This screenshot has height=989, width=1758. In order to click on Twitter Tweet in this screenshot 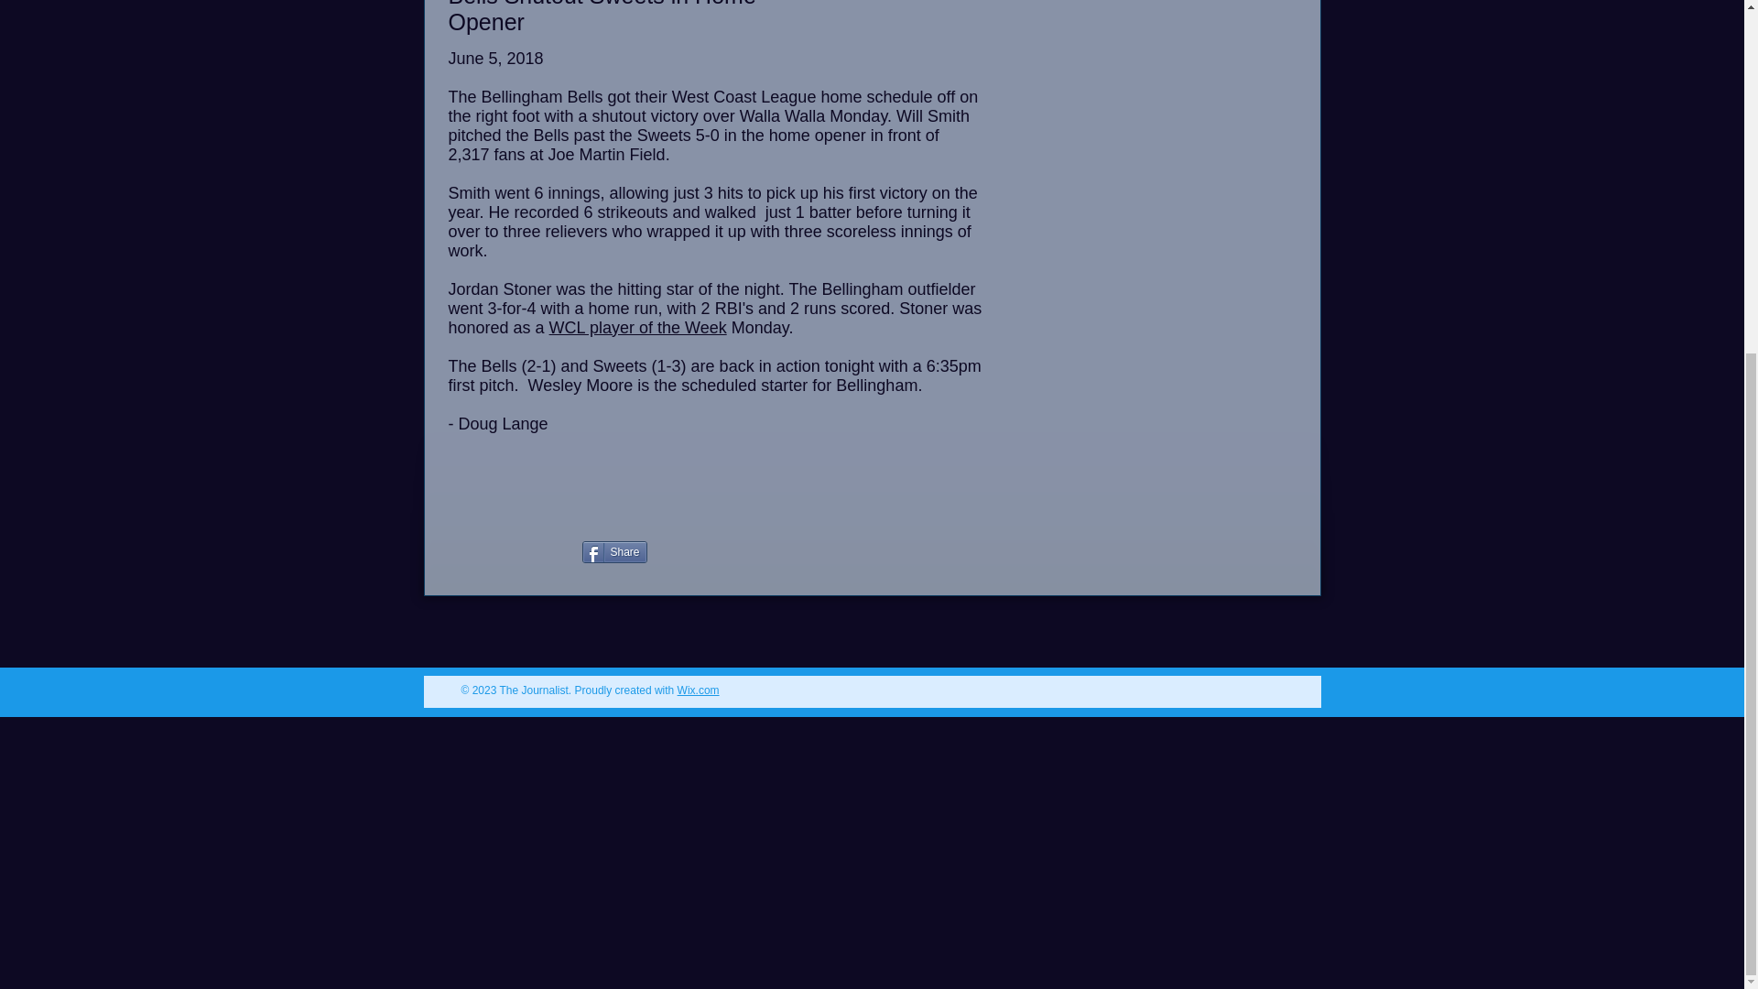, I will do `click(839, 553)`.